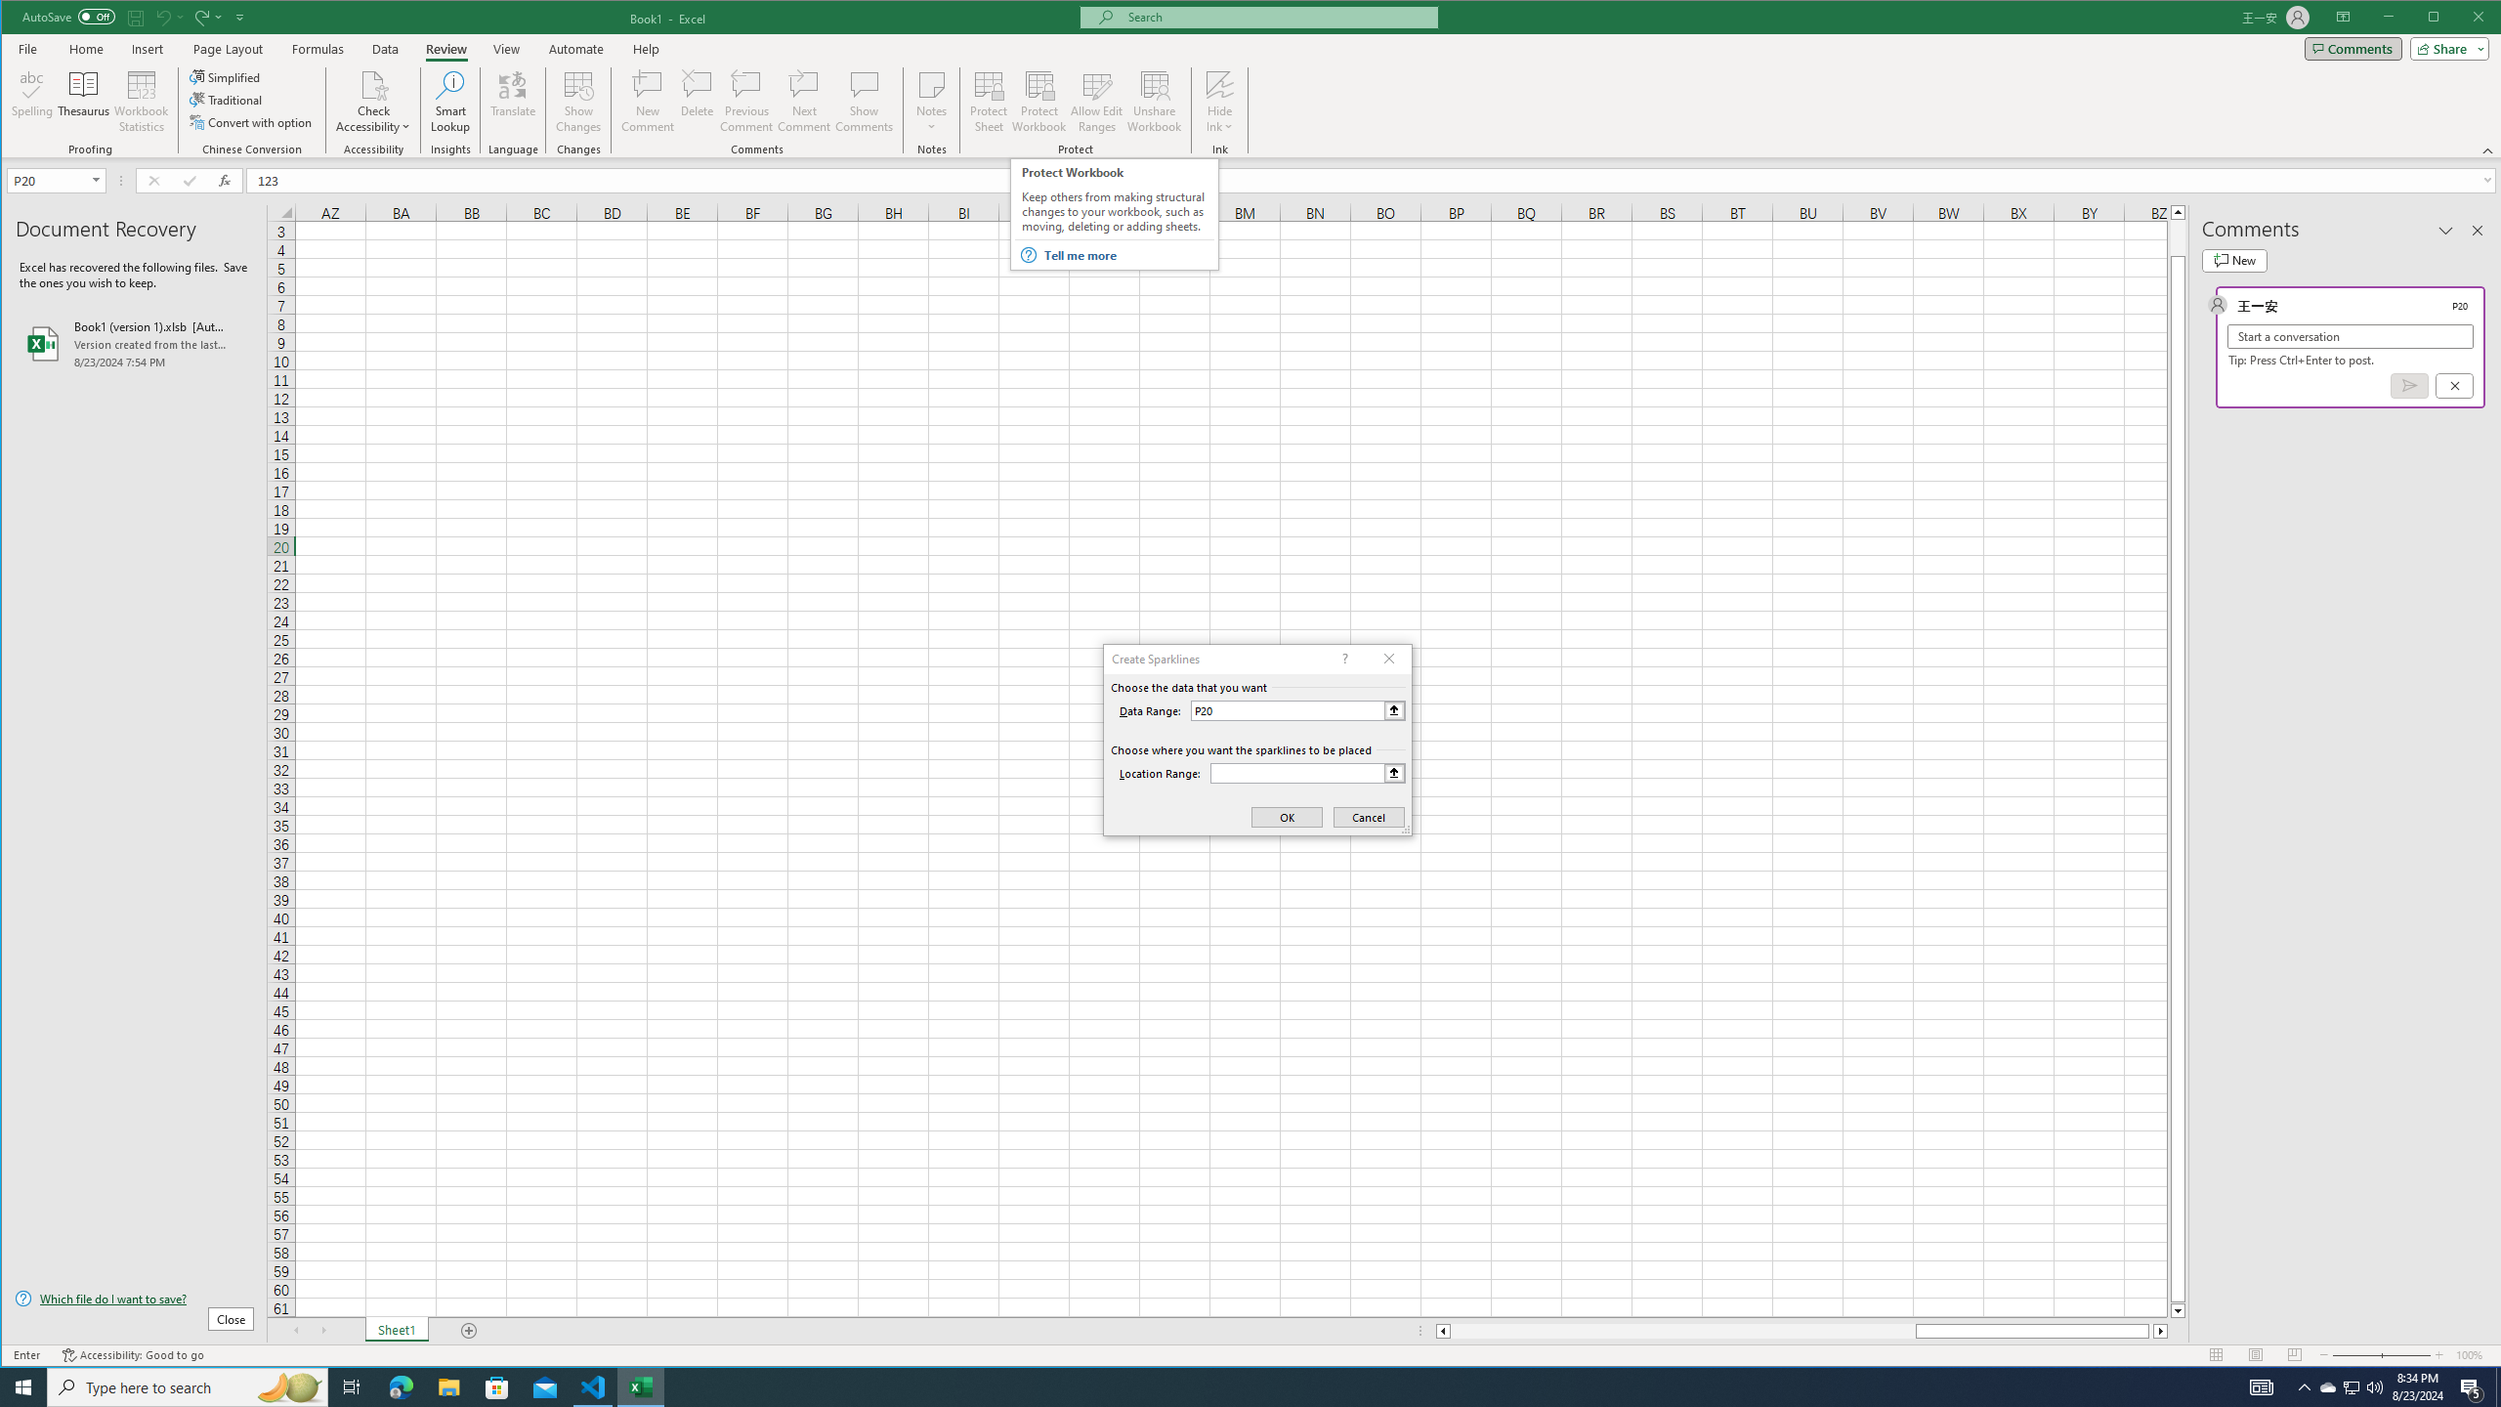  What do you see at coordinates (931, 102) in the screenshot?
I see `Notes` at bounding box center [931, 102].